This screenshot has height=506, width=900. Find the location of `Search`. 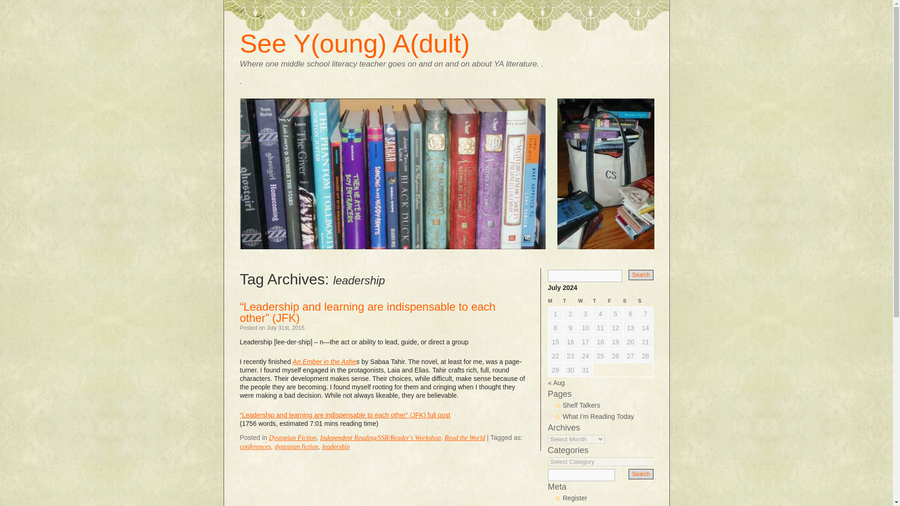

Search is located at coordinates (640, 474).